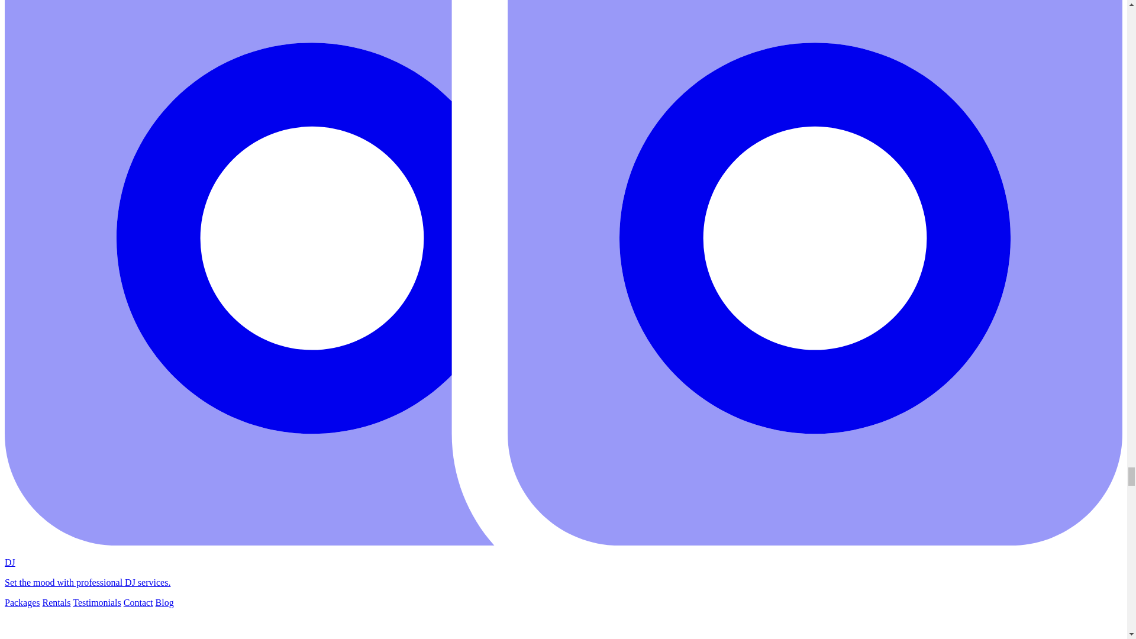 Image resolution: width=1136 pixels, height=639 pixels. Describe the element at coordinates (97, 602) in the screenshot. I see `Testimonials` at that location.